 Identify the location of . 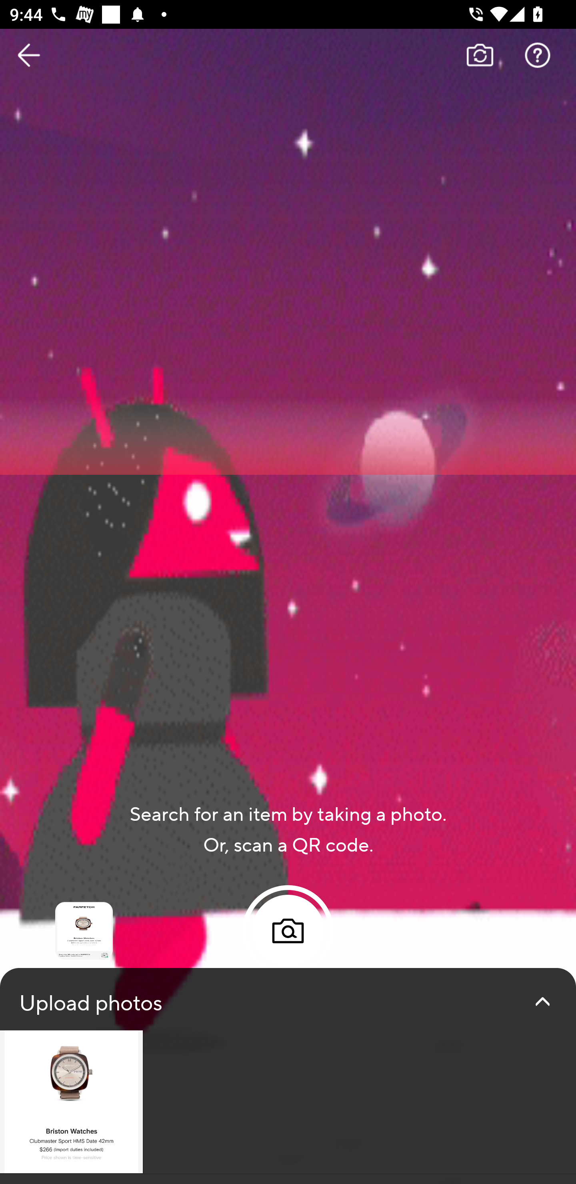
(542, 1002).